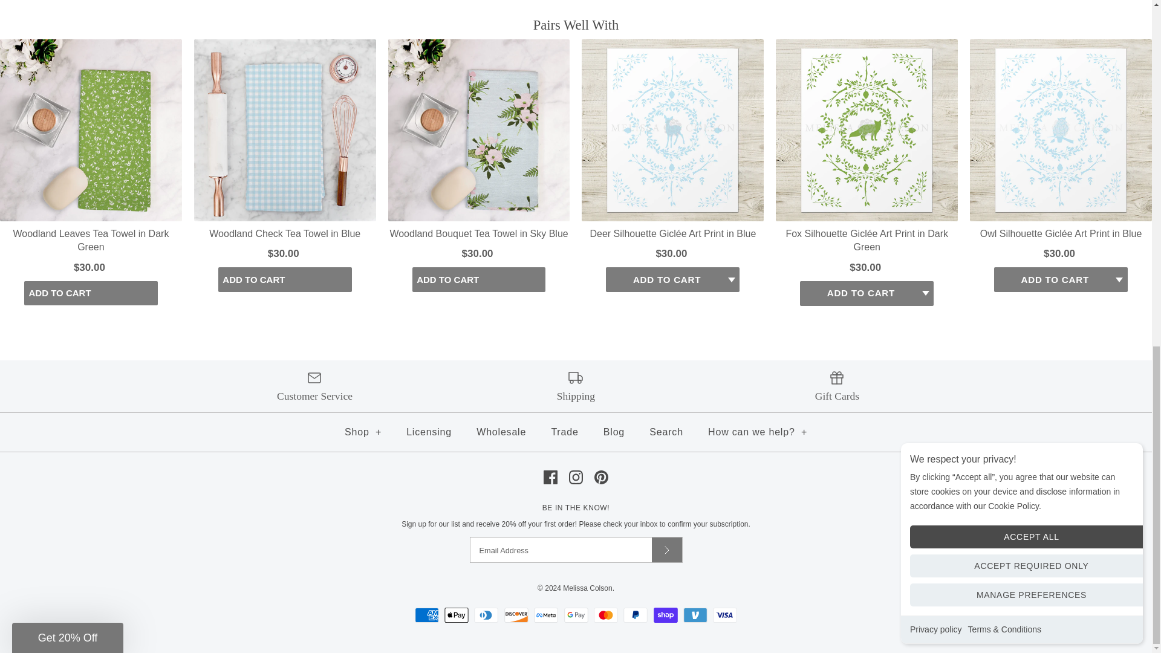  What do you see at coordinates (516, 616) in the screenshot?
I see `Discover` at bounding box center [516, 616].